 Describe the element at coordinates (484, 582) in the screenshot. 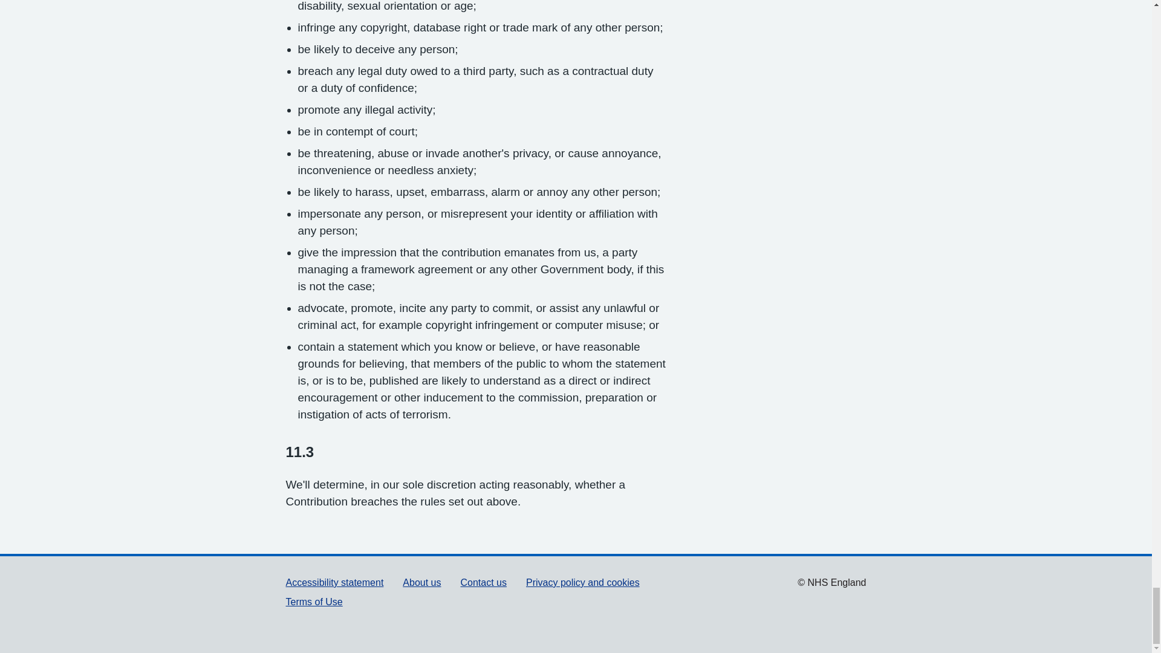

I see `Contact us` at that location.